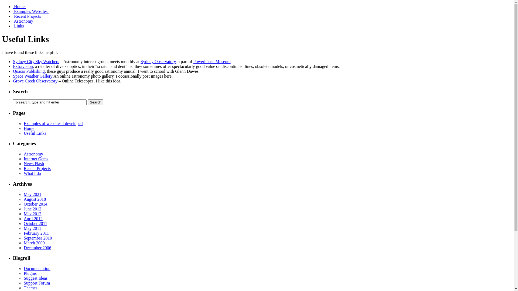 This screenshot has width=518, height=291. I want to click on Suggest Ideas, so click(36, 278).